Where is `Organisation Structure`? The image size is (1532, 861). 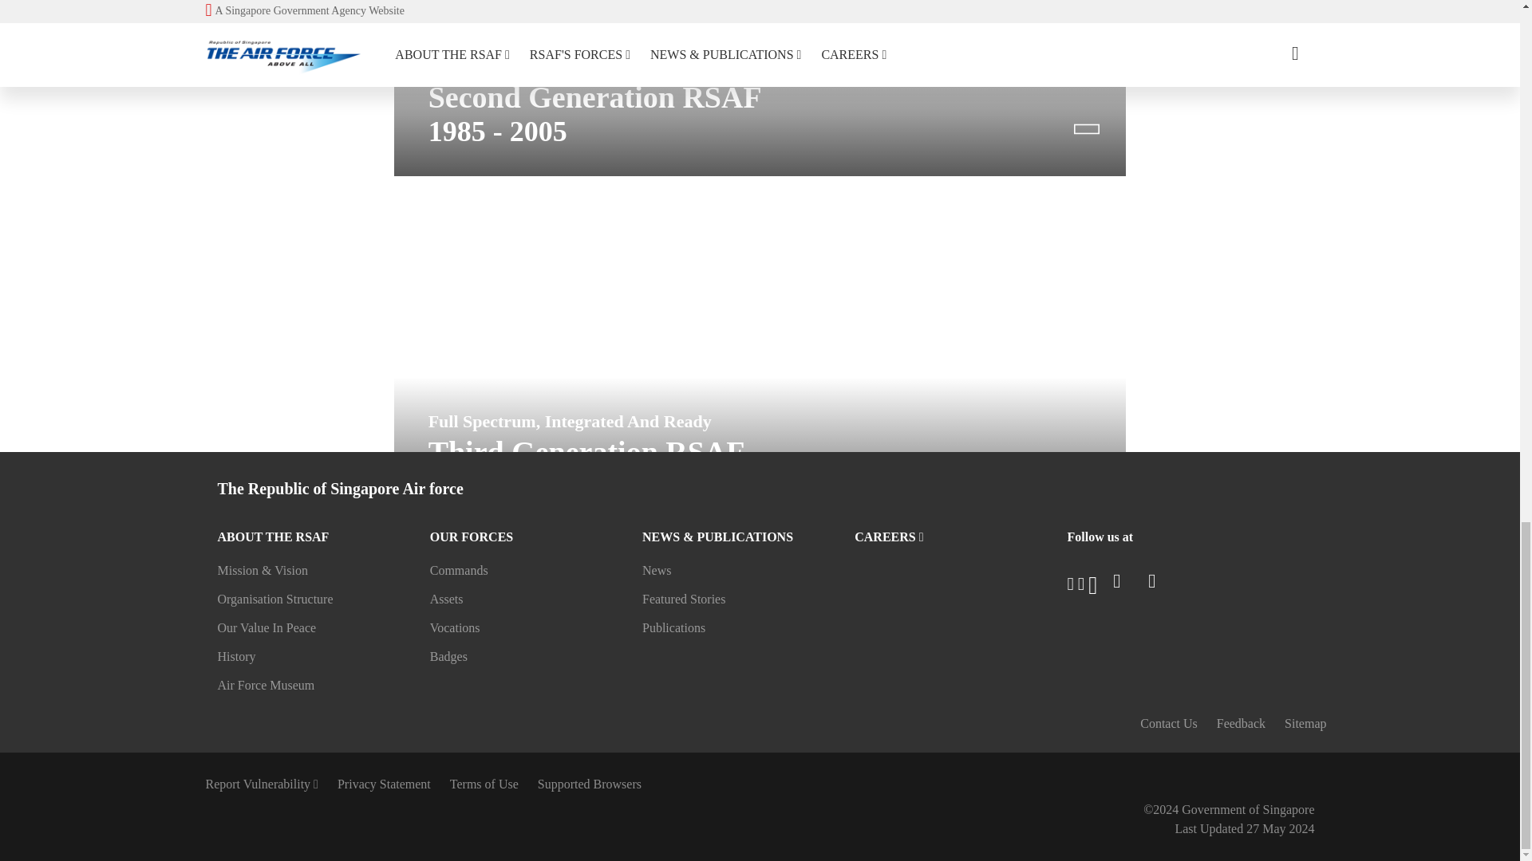 Organisation Structure is located at coordinates (618, 728).